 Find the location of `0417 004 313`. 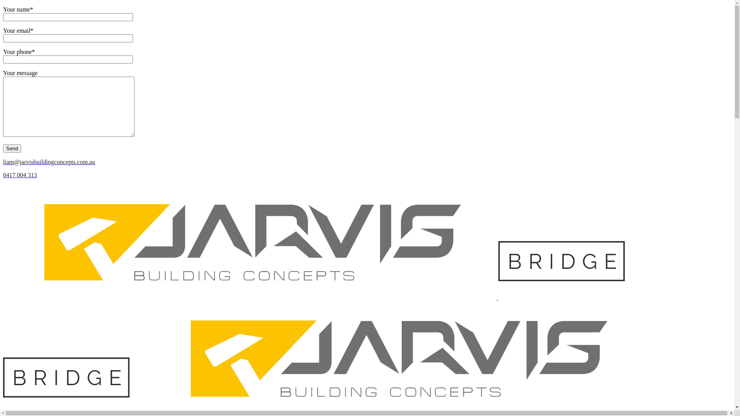

0417 004 313 is located at coordinates (367, 175).